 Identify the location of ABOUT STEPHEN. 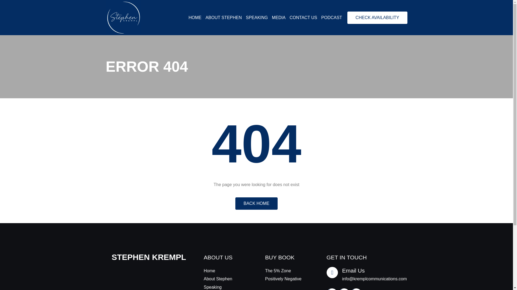
(223, 18).